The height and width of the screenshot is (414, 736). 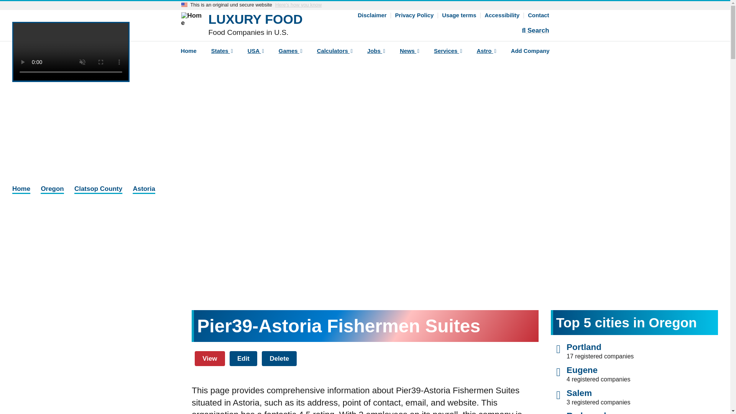 I want to click on Home, so click(x=255, y=19).